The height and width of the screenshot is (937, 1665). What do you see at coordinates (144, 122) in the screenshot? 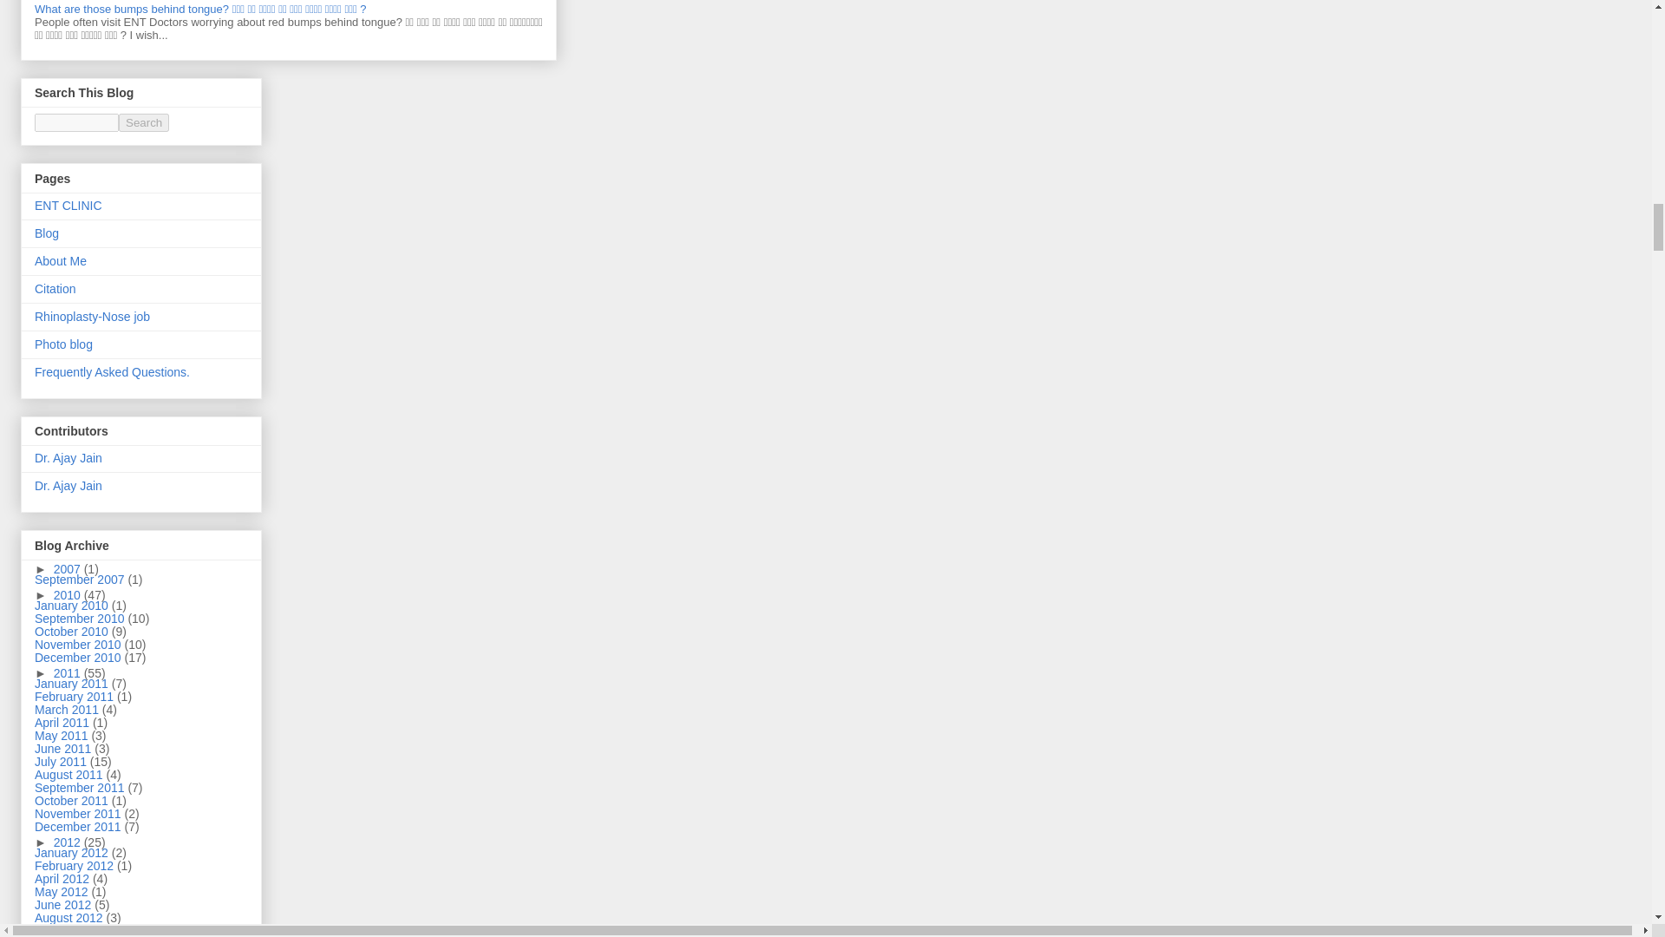
I see `Search` at bounding box center [144, 122].